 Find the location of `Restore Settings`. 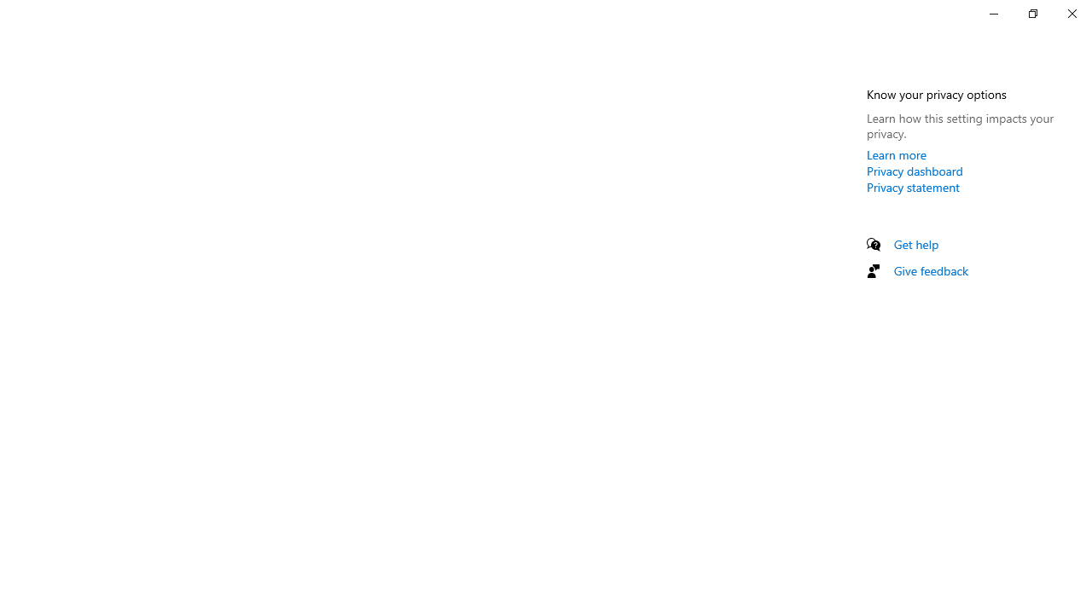

Restore Settings is located at coordinates (1032, 14).